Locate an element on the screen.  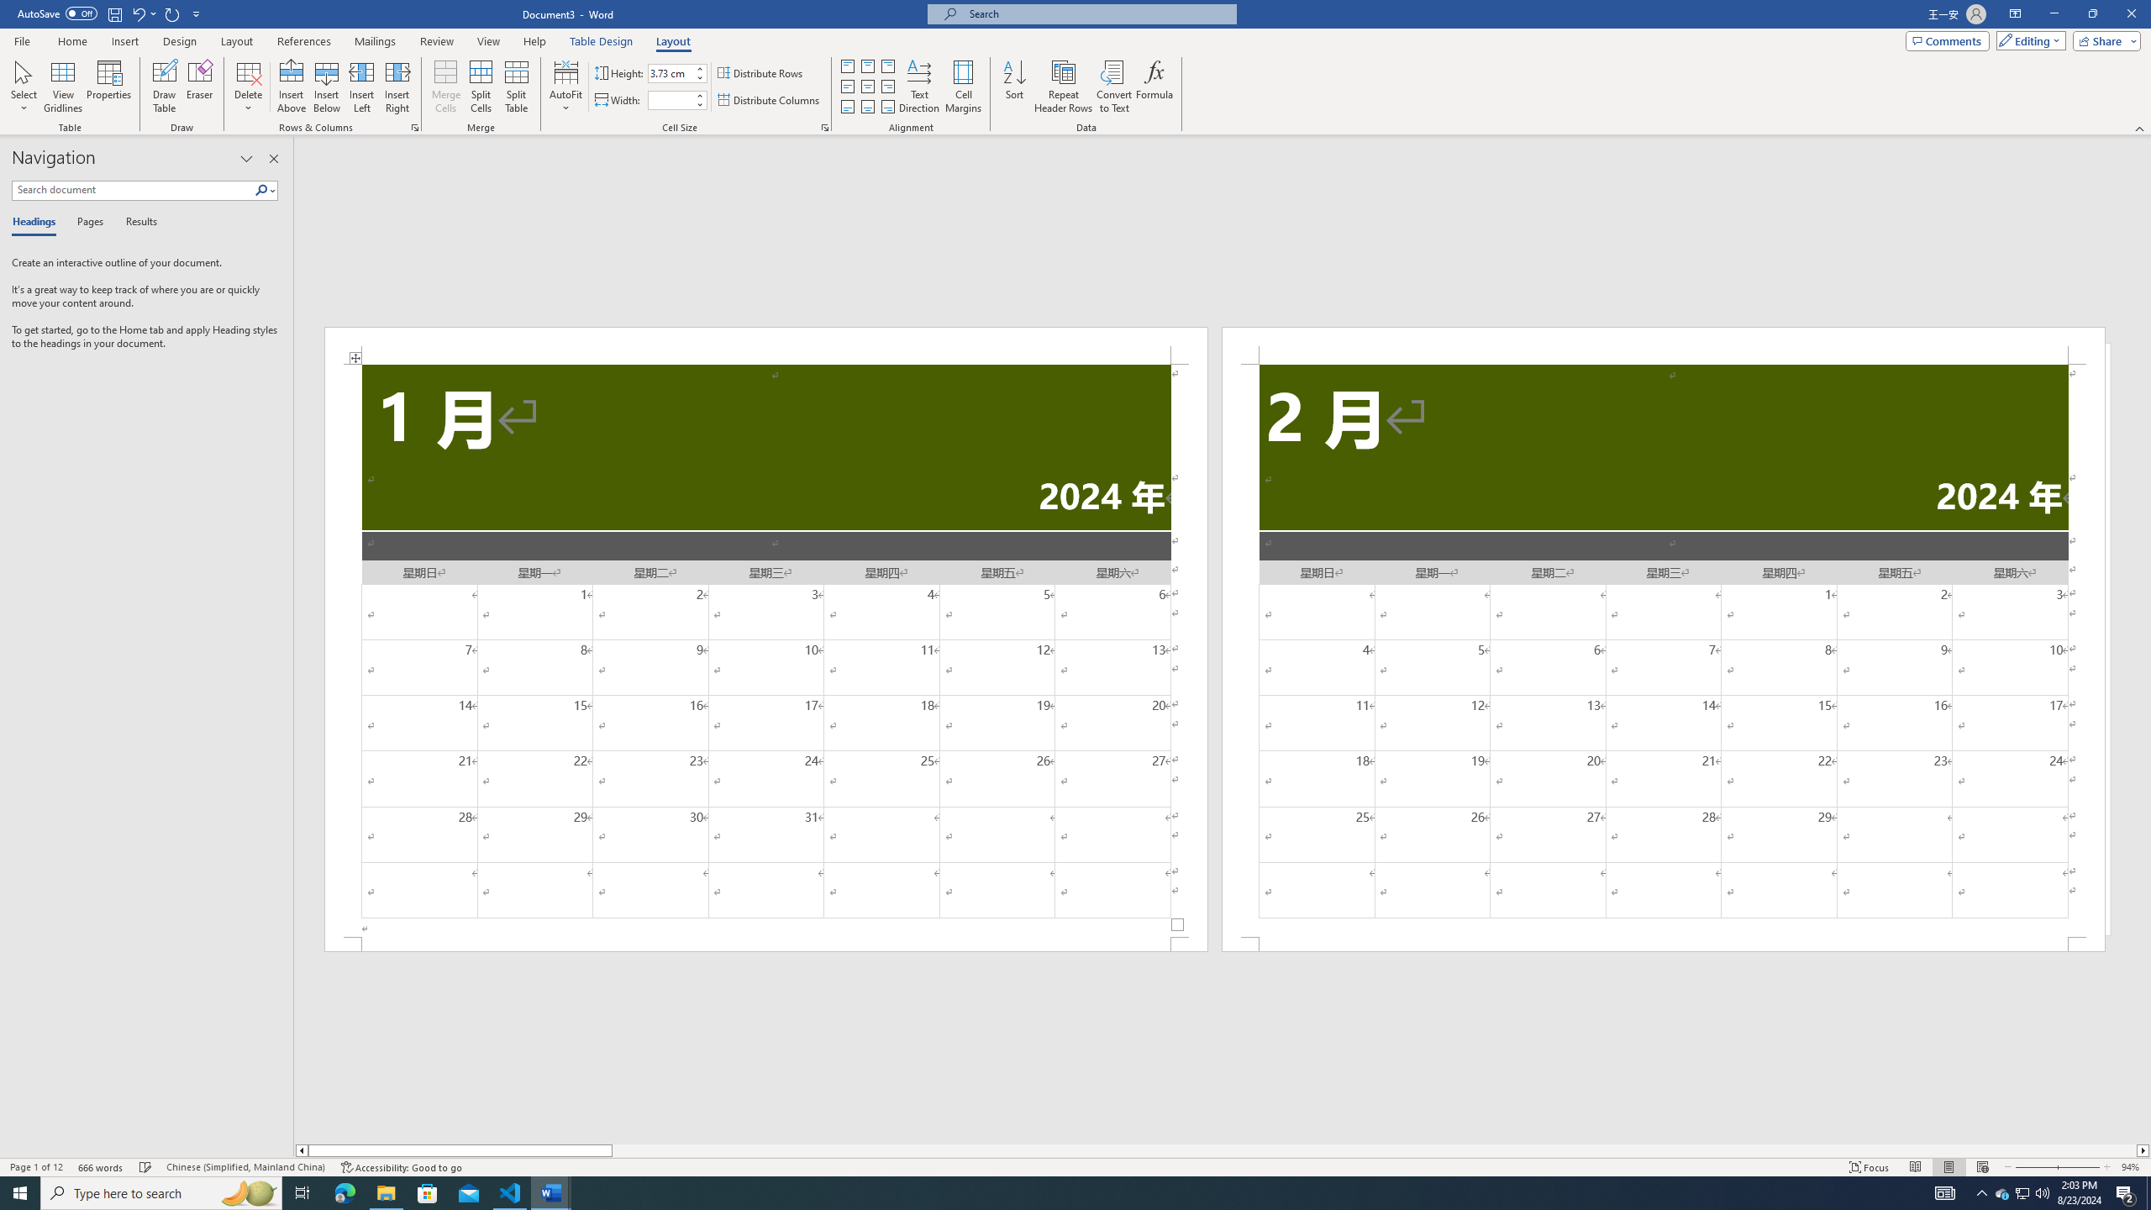
Table Column Width is located at coordinates (671, 100).